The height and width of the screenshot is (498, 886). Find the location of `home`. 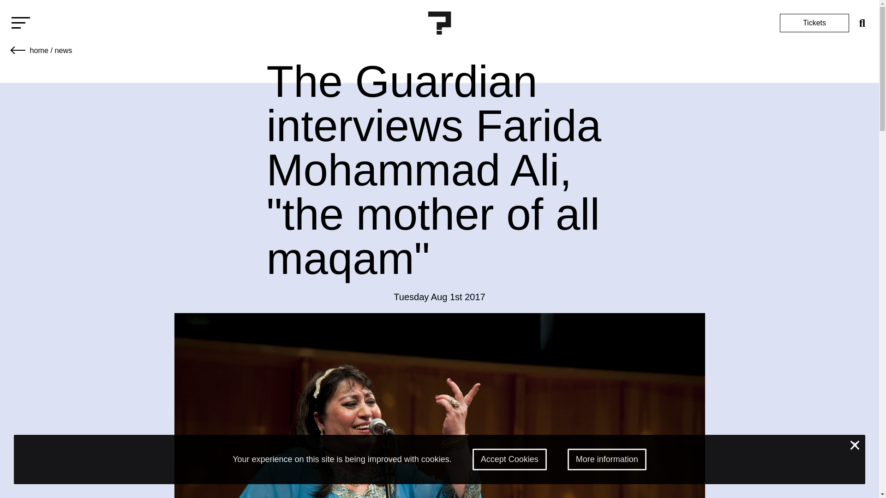

home is located at coordinates (39, 50).